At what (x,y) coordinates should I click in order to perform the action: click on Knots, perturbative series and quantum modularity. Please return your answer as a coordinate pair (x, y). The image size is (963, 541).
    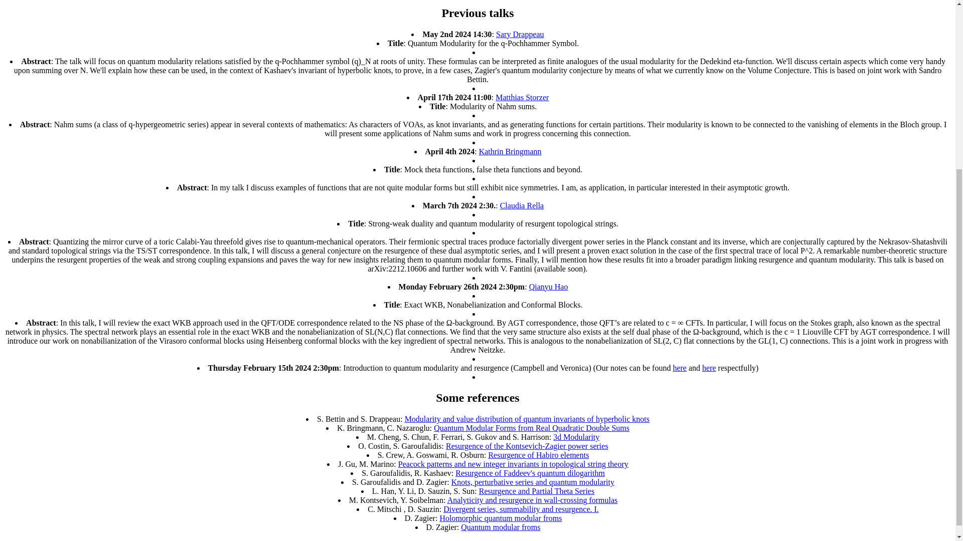
    Looking at the image, I should click on (533, 482).